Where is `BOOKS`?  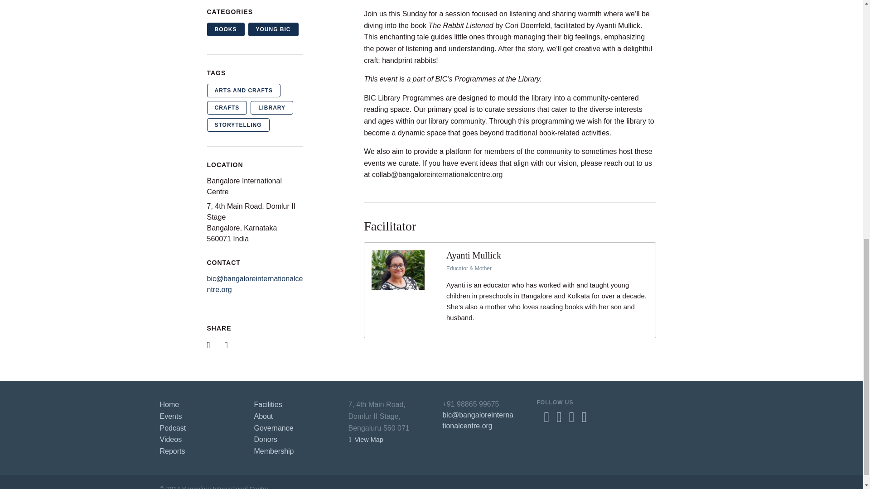 BOOKS is located at coordinates (226, 29).